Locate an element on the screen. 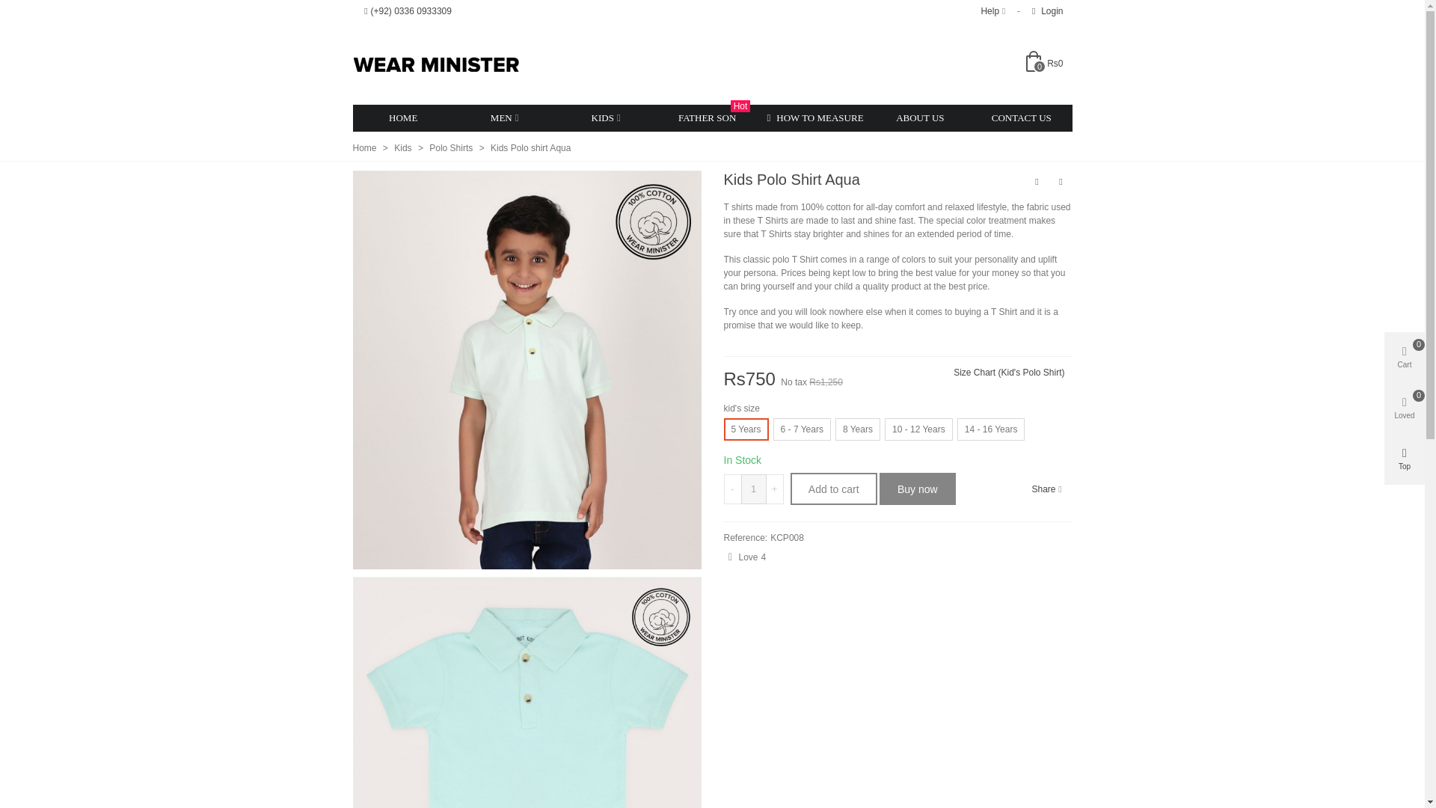 Image resolution: width=1436 pixels, height=808 pixels. Log in to your customer account is located at coordinates (1044, 11).